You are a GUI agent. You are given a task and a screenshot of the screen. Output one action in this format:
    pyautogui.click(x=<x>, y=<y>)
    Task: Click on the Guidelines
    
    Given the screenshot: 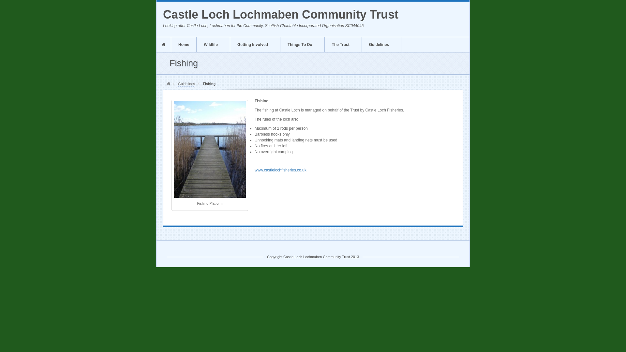 What is the action you would take?
    pyautogui.click(x=381, y=44)
    